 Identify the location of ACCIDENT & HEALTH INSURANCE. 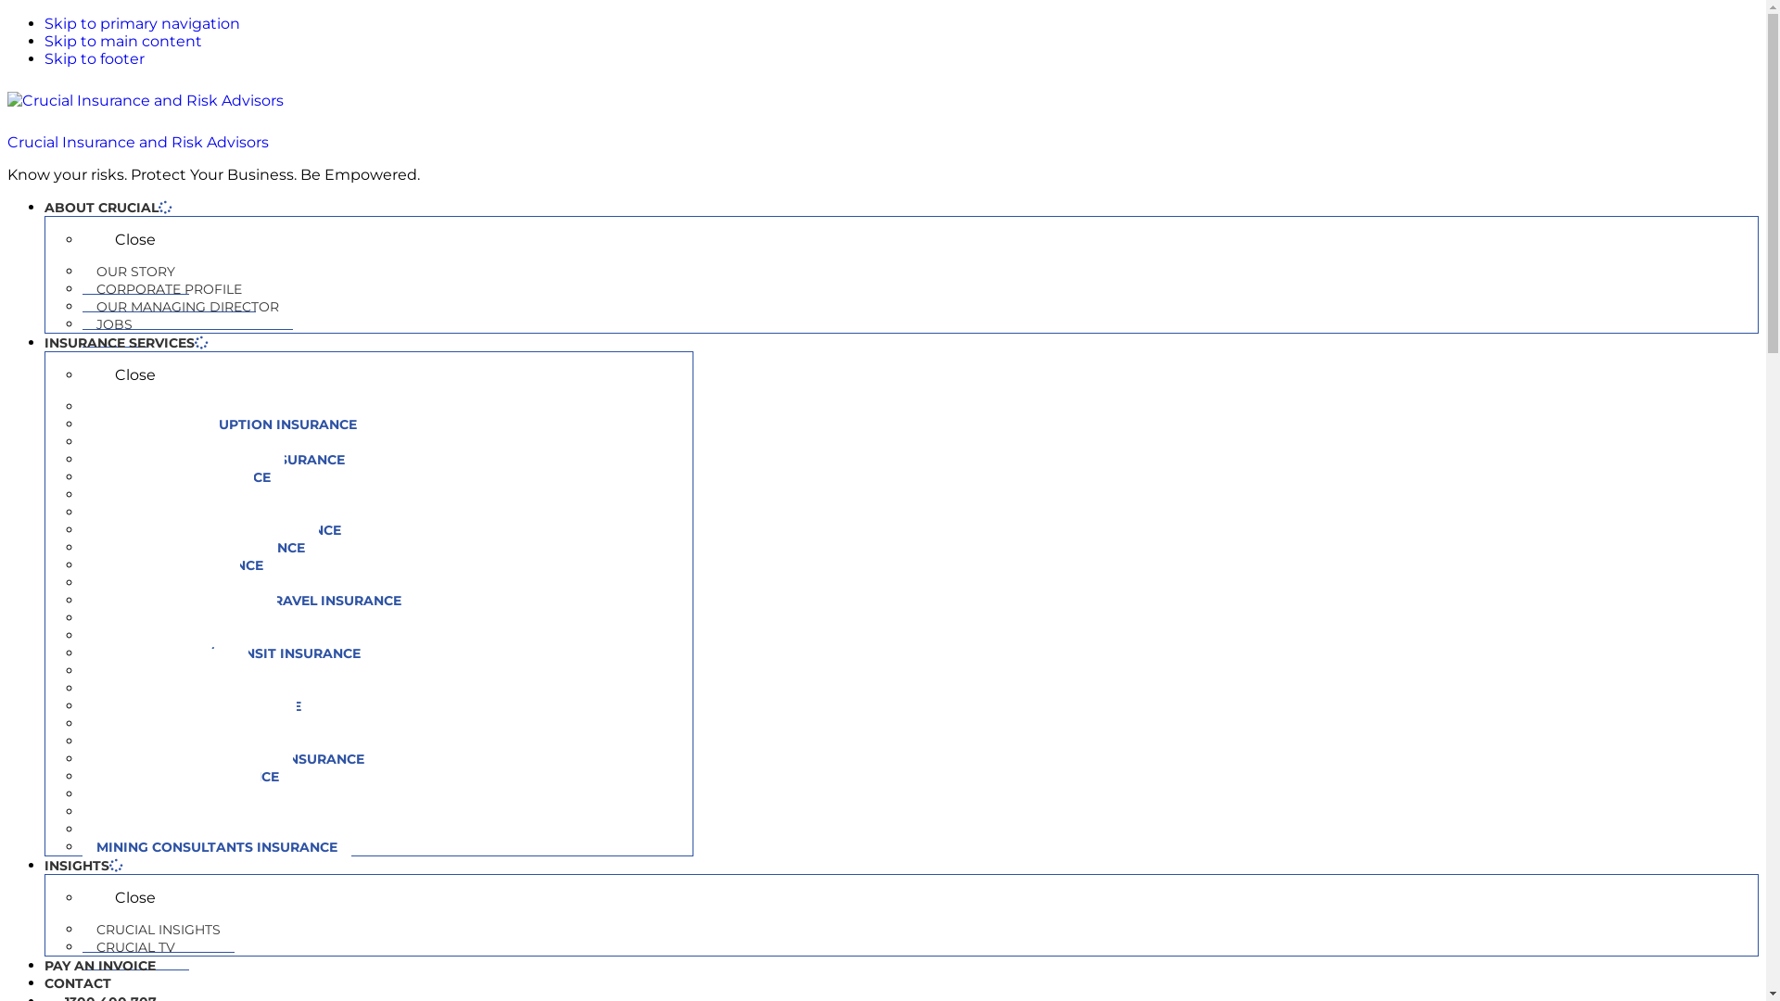
(210, 741).